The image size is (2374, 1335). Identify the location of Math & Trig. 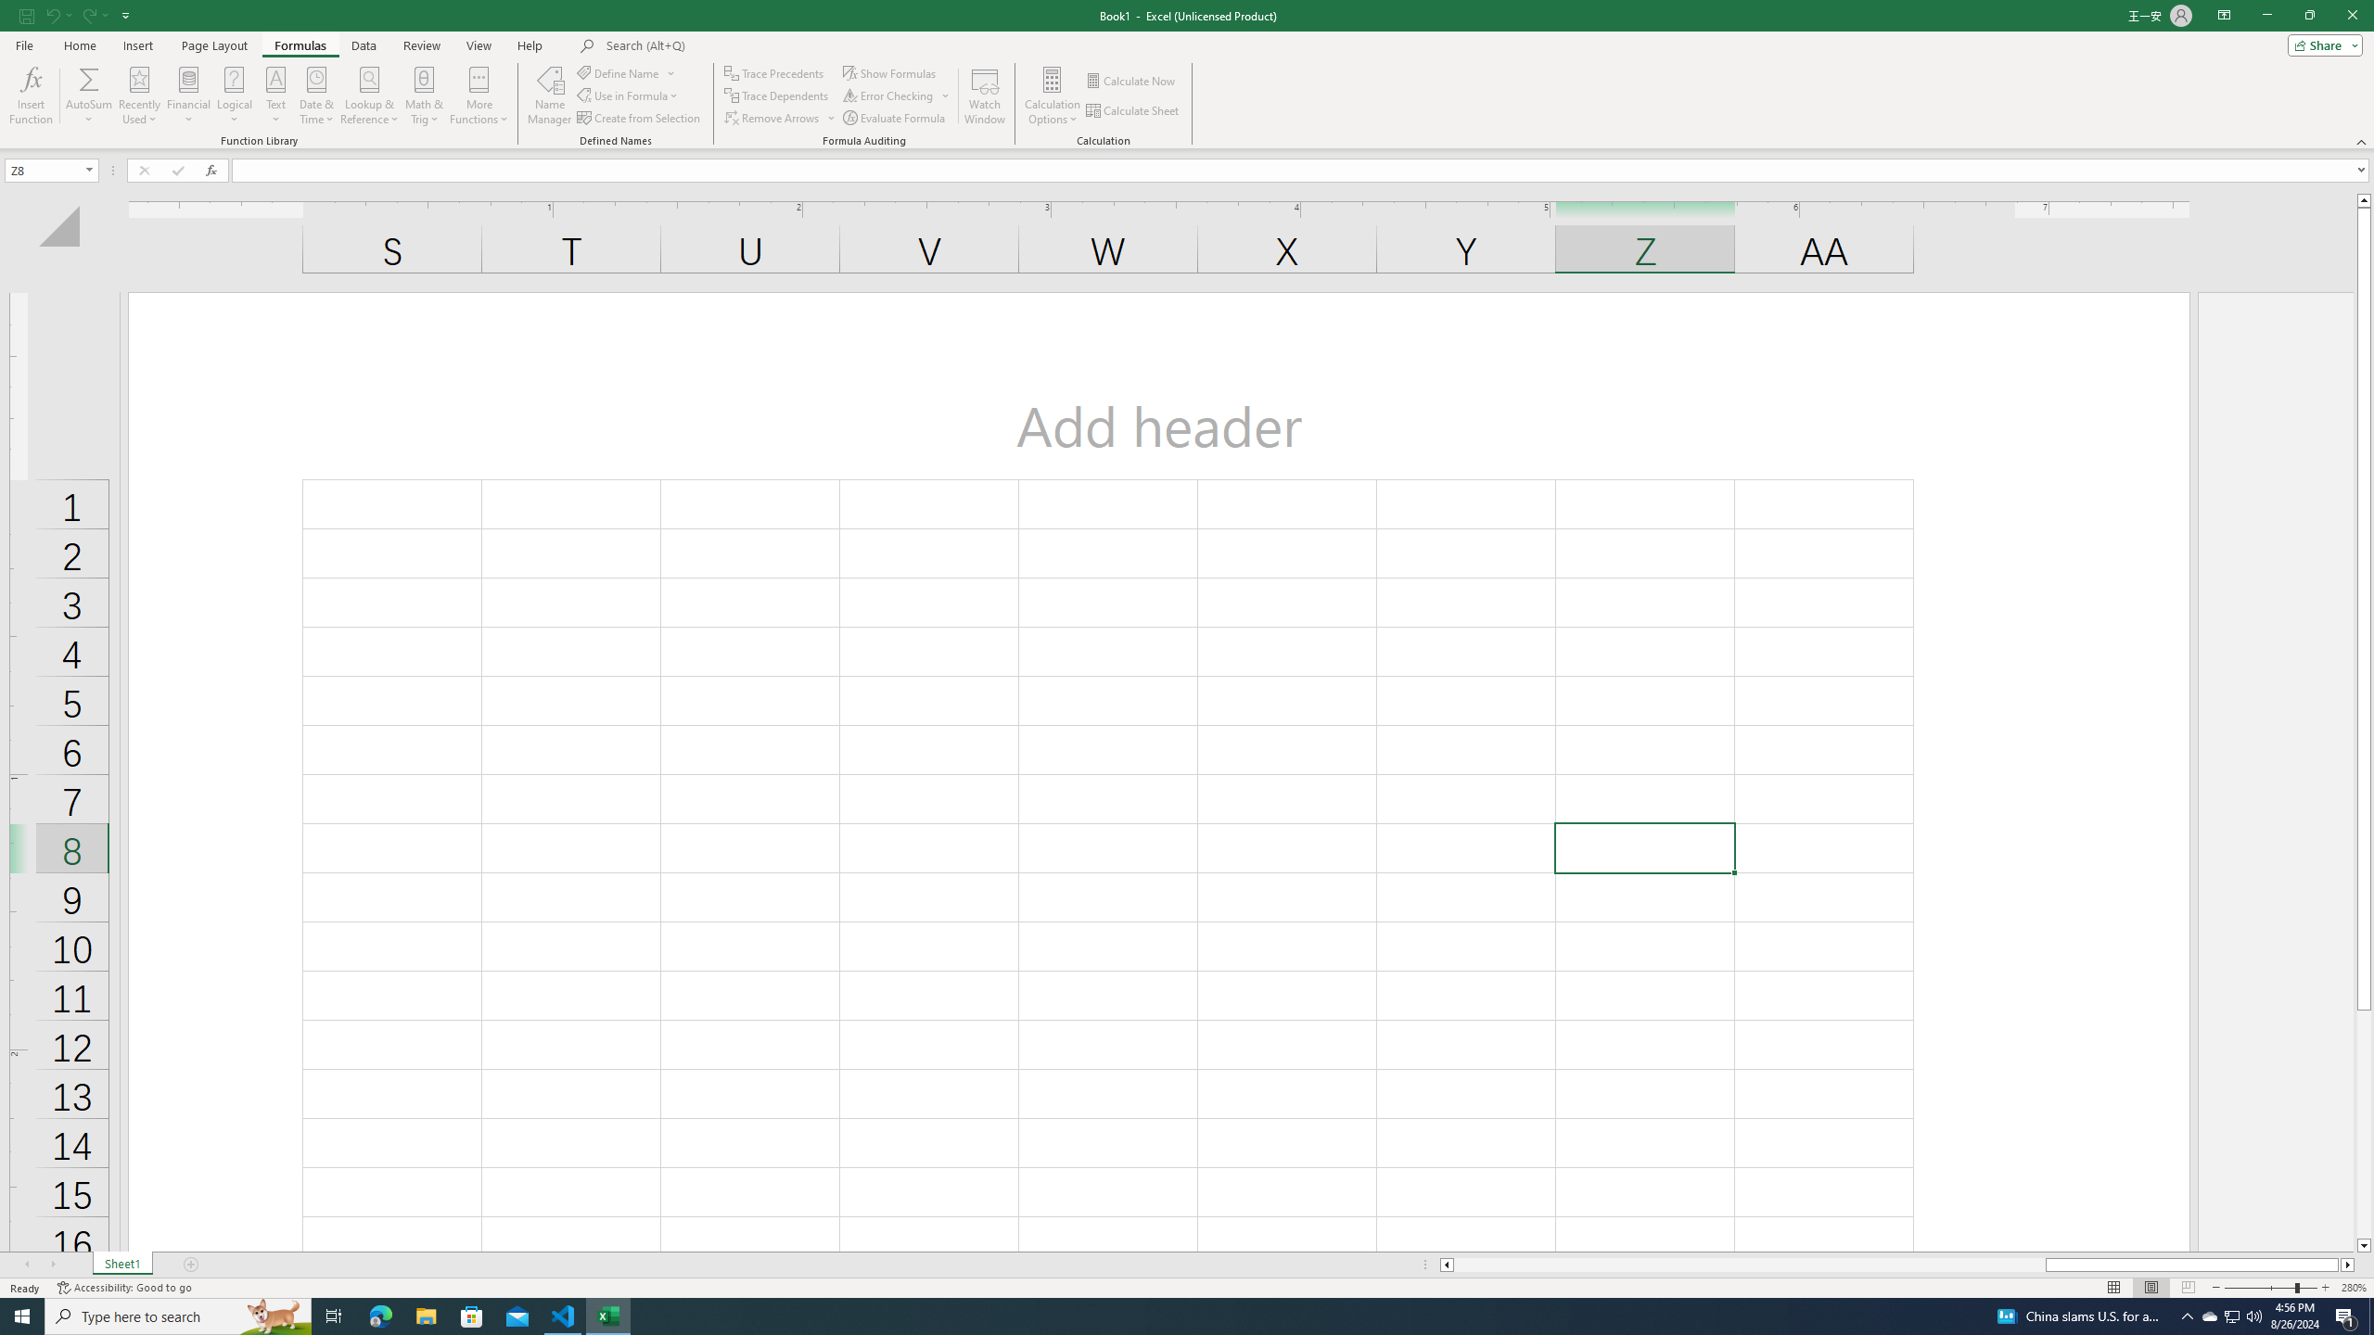
(425, 95).